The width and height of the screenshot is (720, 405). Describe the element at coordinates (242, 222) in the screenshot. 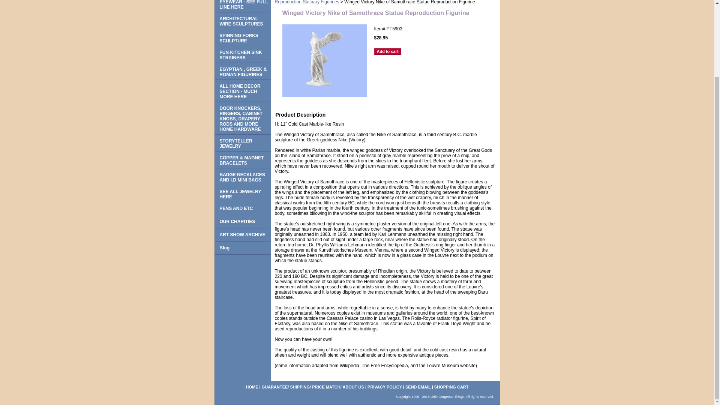

I see `OUR CHARITIES` at that location.